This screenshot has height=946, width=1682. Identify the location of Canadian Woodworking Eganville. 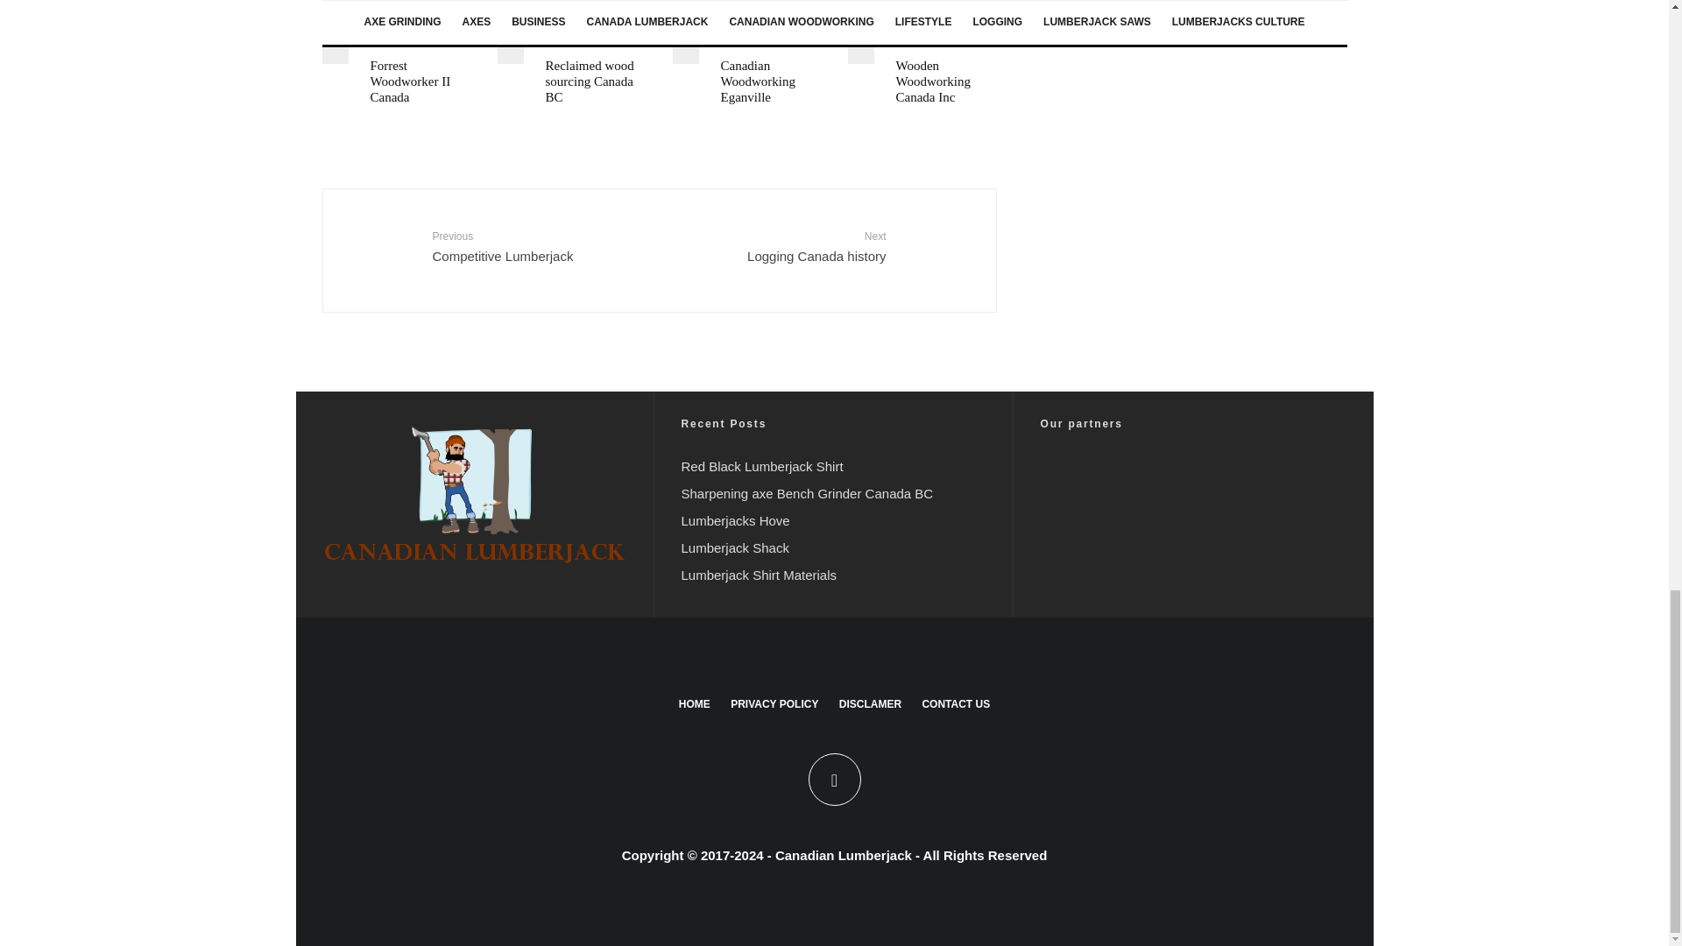
(769, 81).